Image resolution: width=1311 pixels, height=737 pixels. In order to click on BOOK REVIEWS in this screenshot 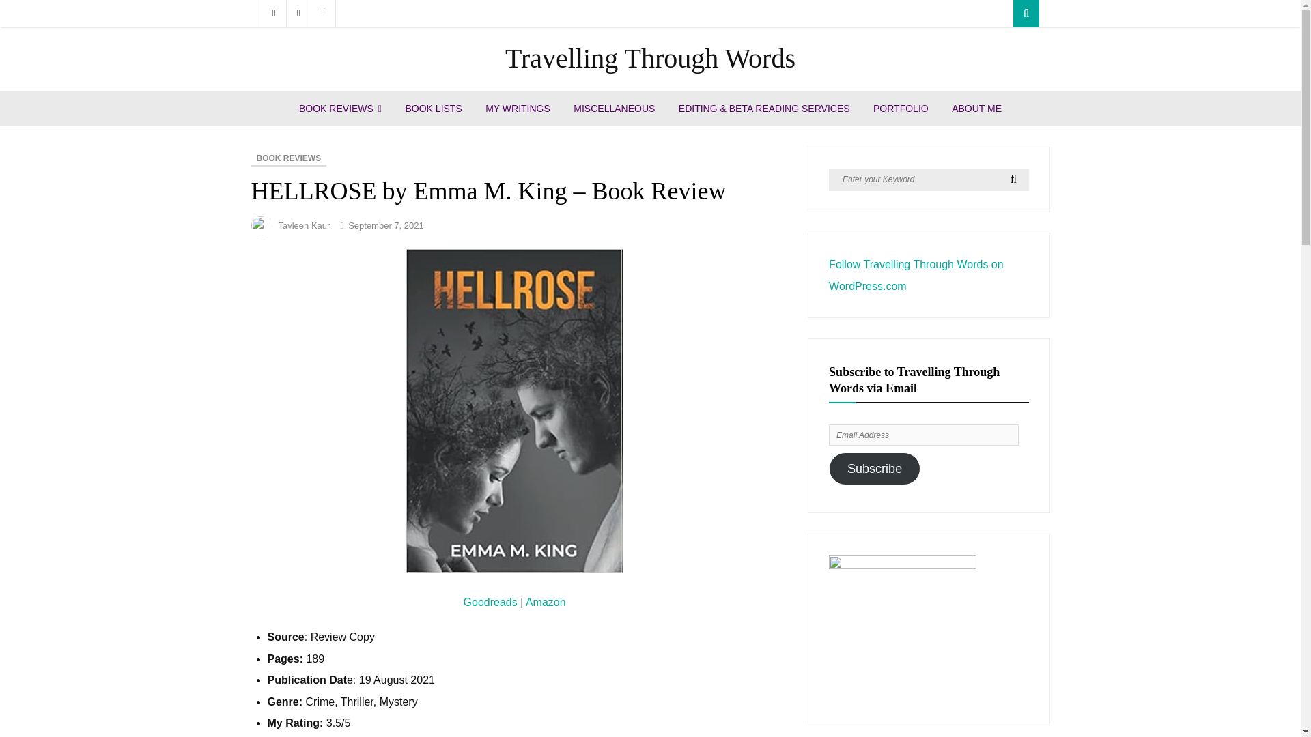, I will do `click(289, 159)`.